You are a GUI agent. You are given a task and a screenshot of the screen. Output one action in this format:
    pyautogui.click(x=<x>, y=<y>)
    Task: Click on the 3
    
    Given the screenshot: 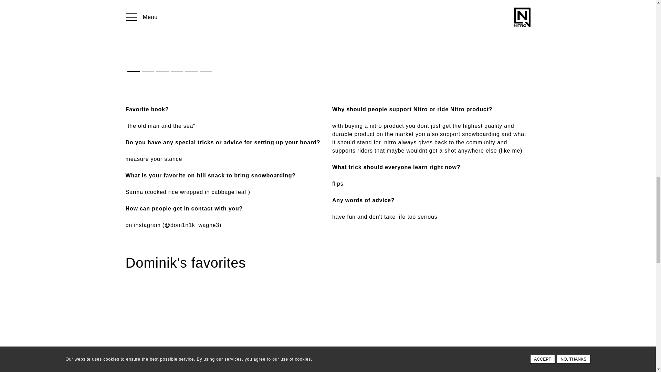 What is the action you would take?
    pyautogui.click(x=162, y=72)
    